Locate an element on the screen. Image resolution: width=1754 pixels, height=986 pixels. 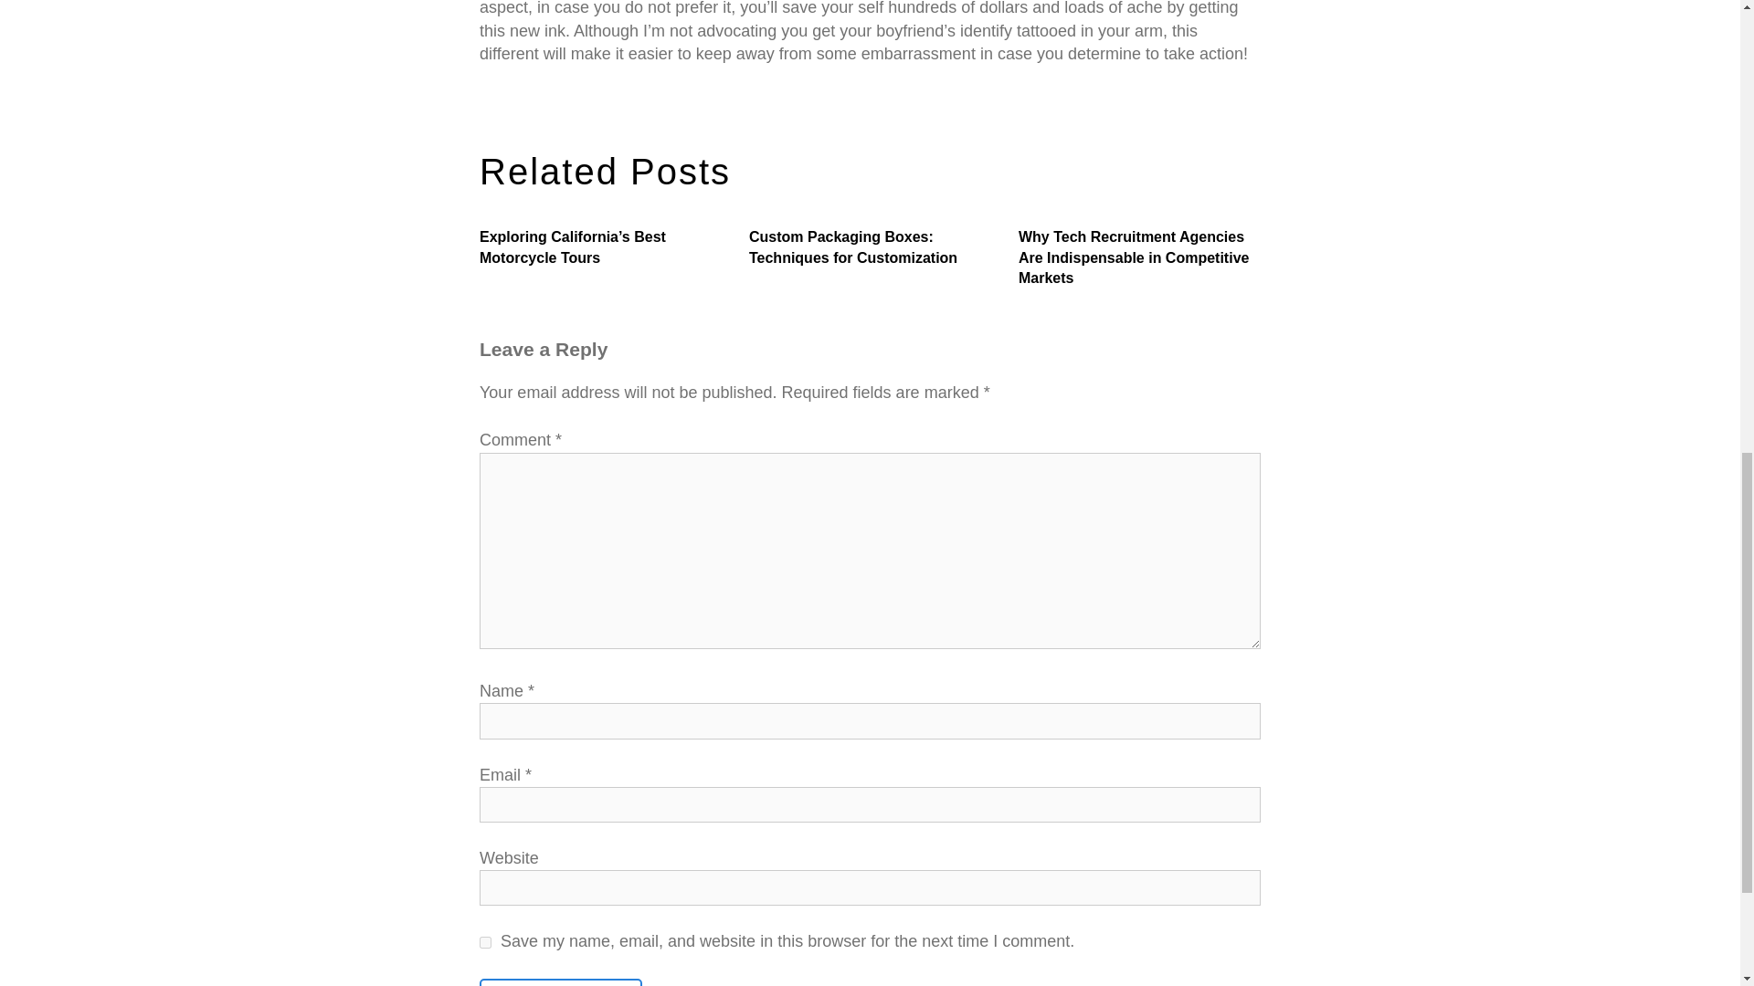
yes is located at coordinates (484, 942).